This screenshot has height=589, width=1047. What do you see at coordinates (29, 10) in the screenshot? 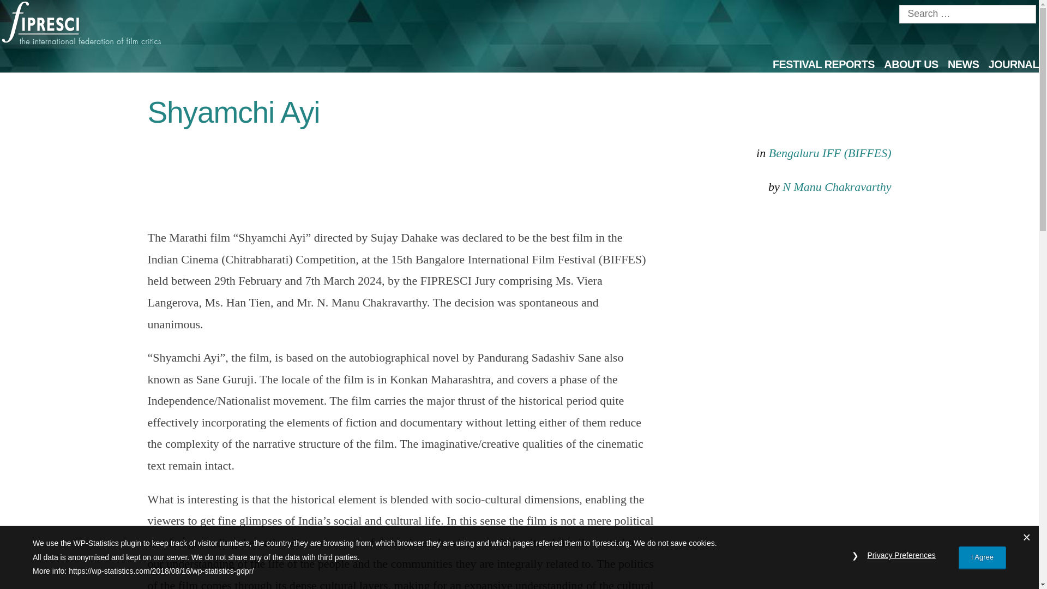
I see `Search` at bounding box center [29, 10].